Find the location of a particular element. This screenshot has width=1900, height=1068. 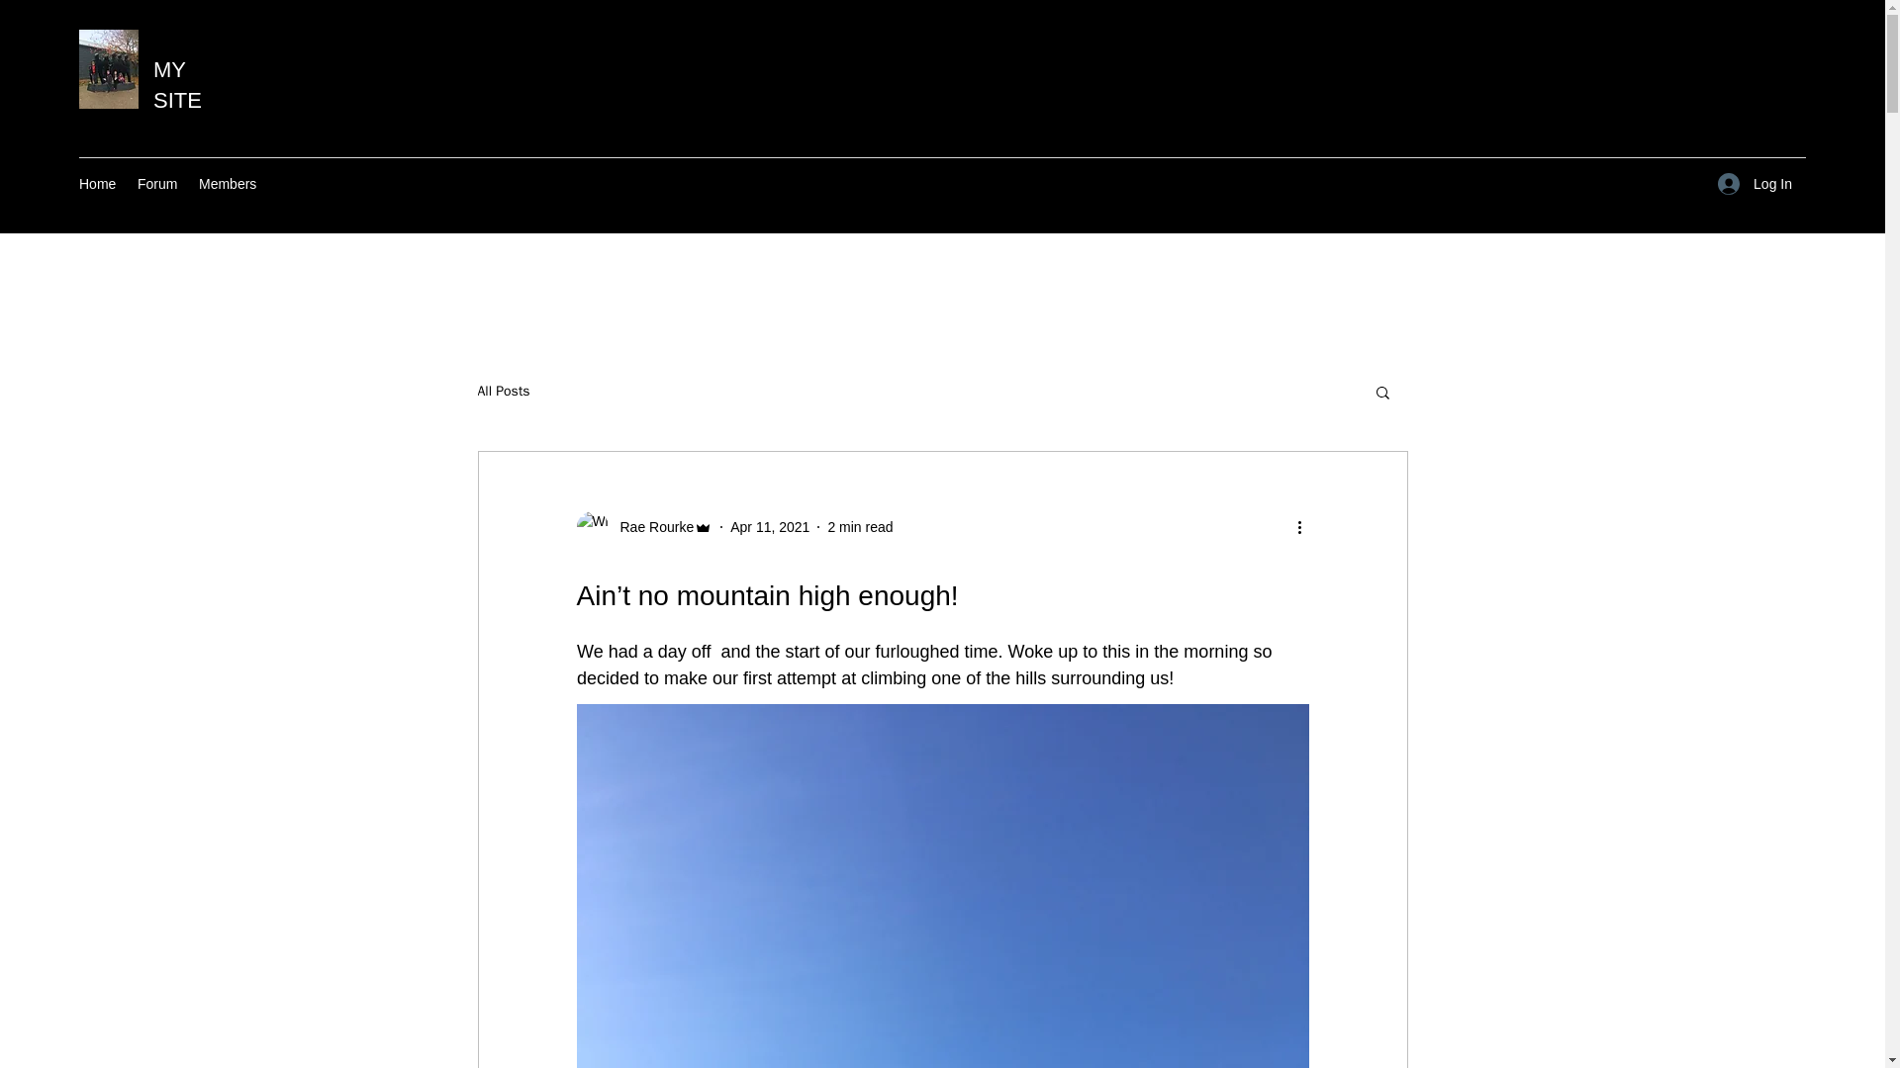

Members is located at coordinates (229, 183).